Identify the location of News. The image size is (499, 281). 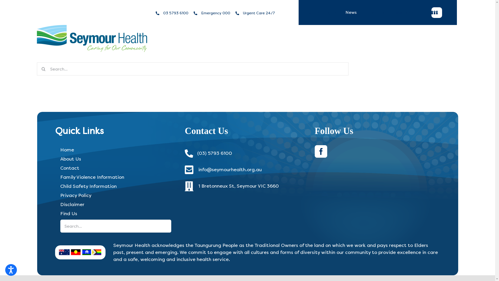
(351, 12).